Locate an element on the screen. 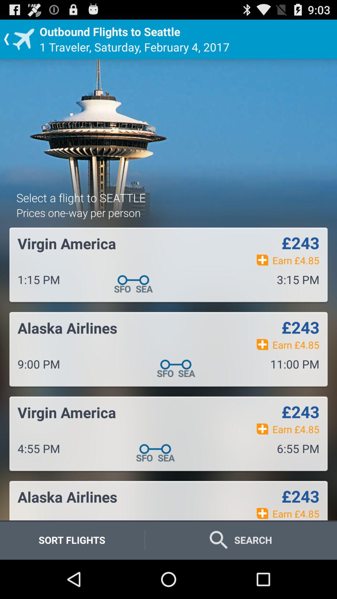 The height and width of the screenshot is (599, 337). choose the icon below 1 traveler saturday app is located at coordinates (81, 197).